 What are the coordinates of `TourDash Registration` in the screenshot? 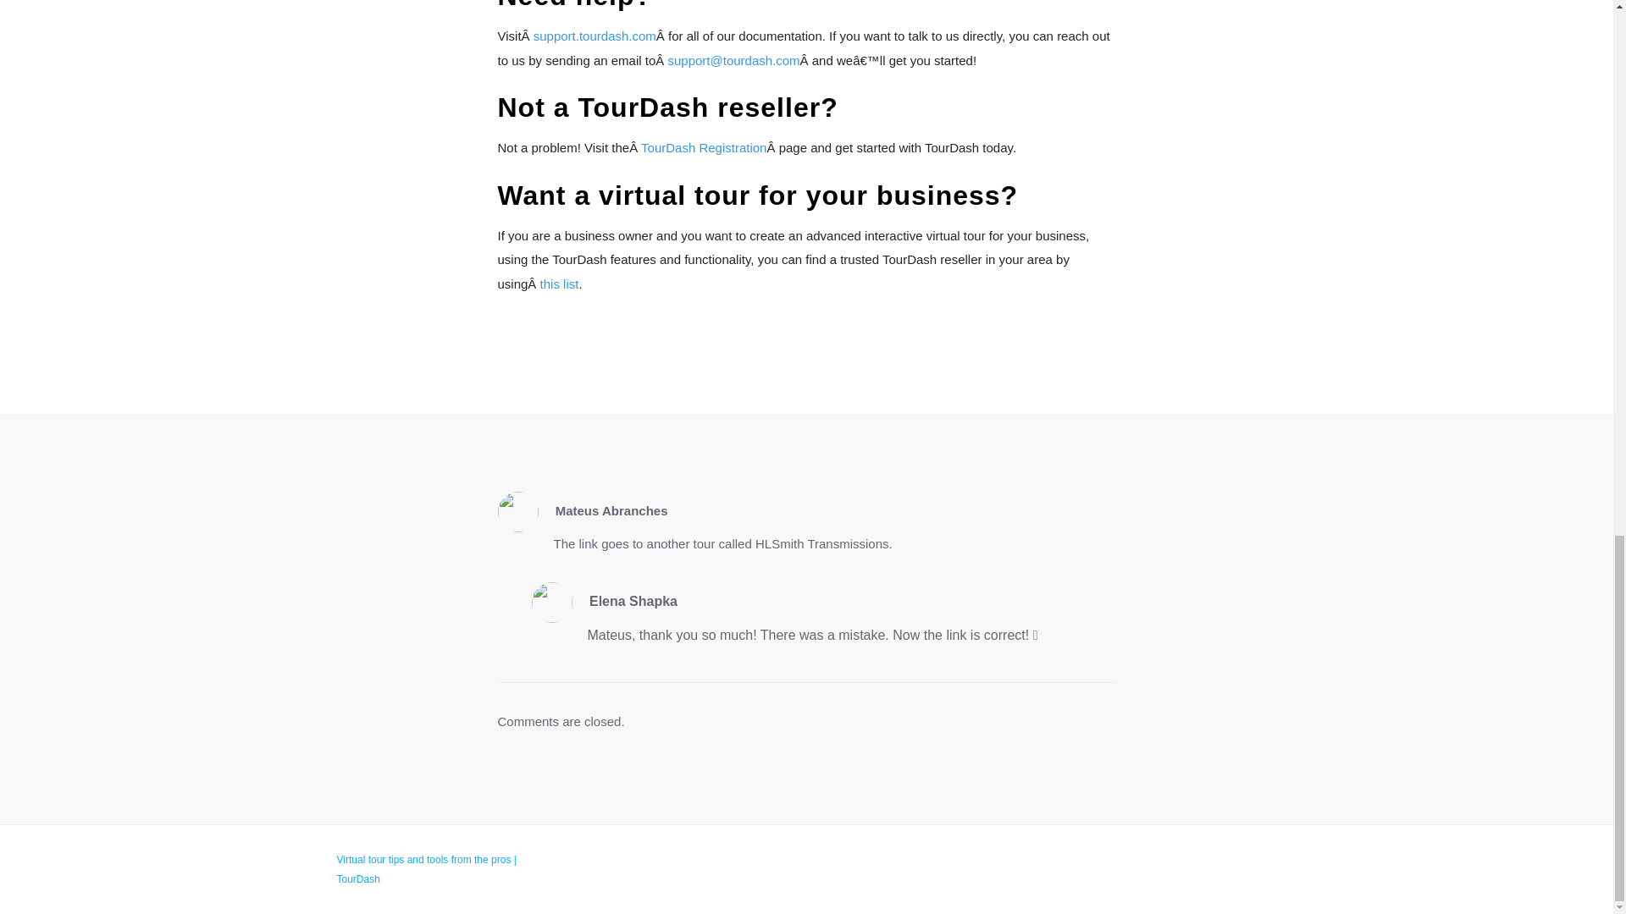 It's located at (703, 147).